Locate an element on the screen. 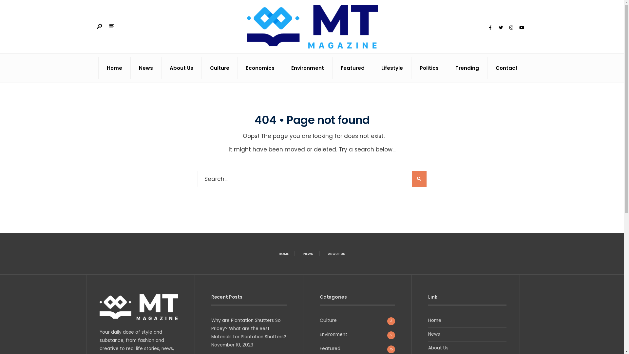 This screenshot has height=354, width=629. Home is located at coordinates (435, 321).